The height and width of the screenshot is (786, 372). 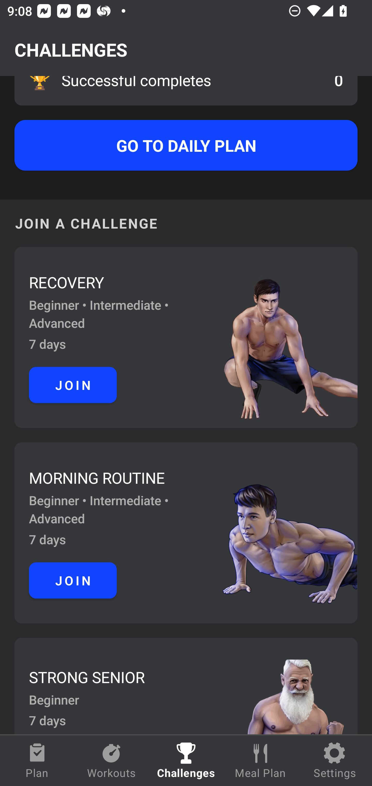 What do you see at coordinates (260, 761) in the screenshot?
I see ` Meal Plan ` at bounding box center [260, 761].